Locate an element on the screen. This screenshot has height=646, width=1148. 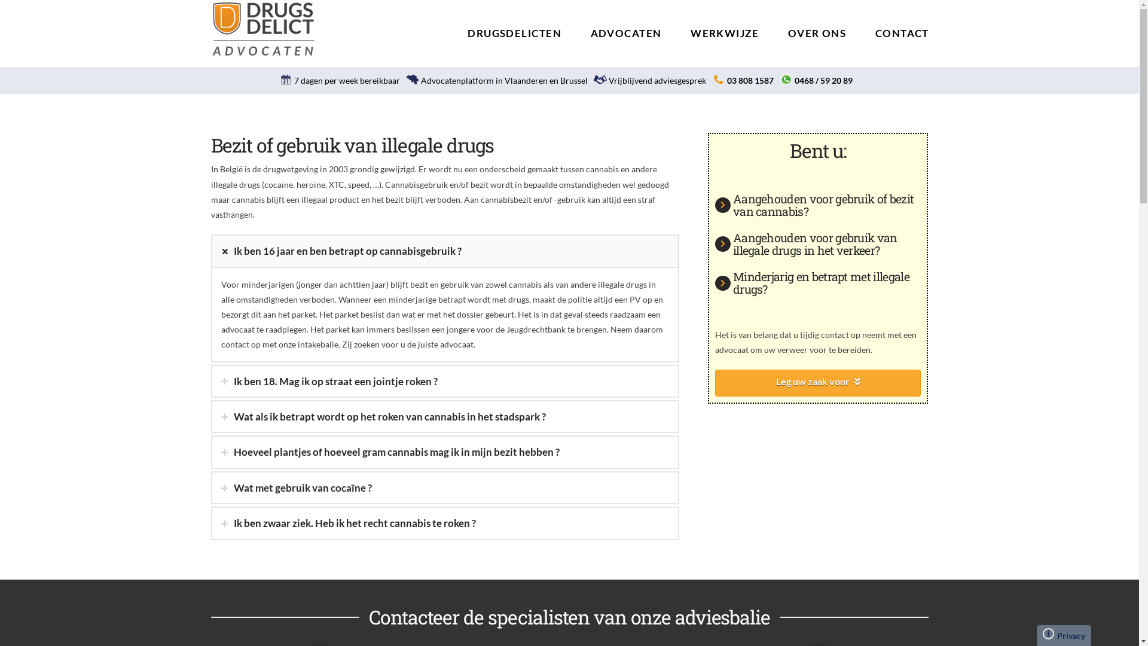
Leg uw zaak voor is located at coordinates (818, 383).